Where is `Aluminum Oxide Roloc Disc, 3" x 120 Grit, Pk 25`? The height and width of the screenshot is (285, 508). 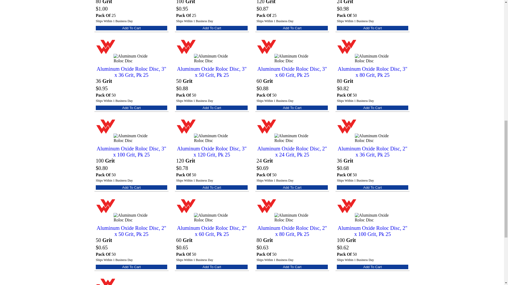
Aluminum Oxide Roloc Disc, 3" x 120 Grit, Pk 25 is located at coordinates (212, 151).